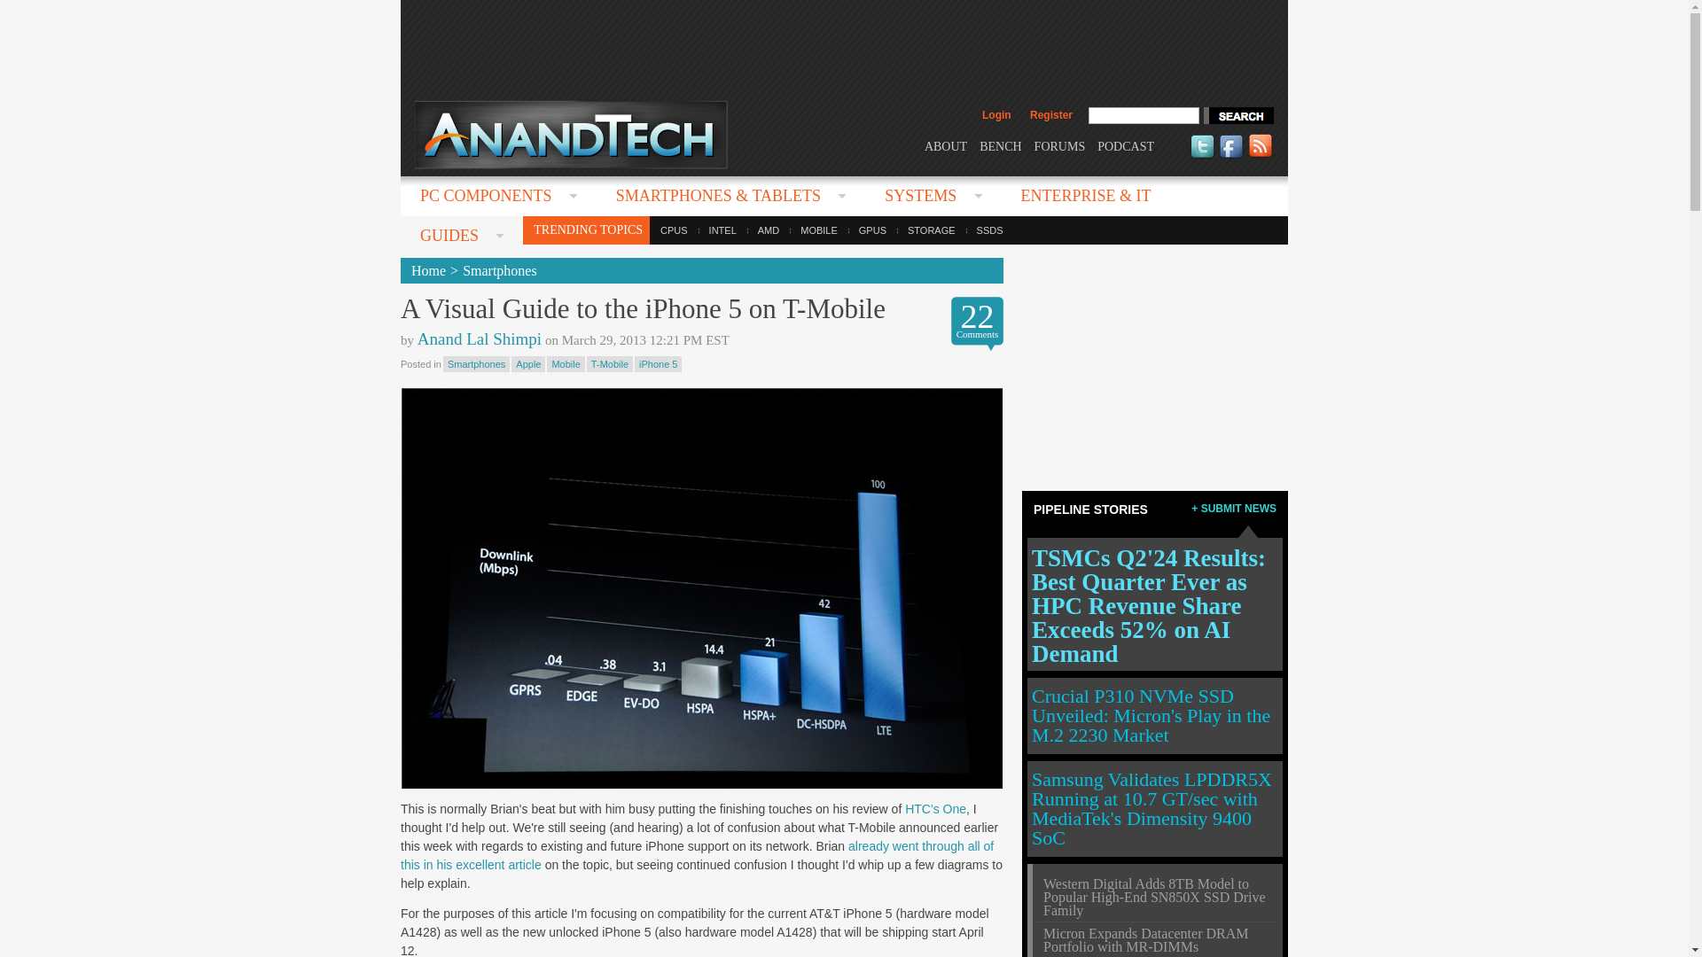 Image resolution: width=1702 pixels, height=957 pixels. What do you see at coordinates (1126, 145) in the screenshot?
I see `PODCAST` at bounding box center [1126, 145].